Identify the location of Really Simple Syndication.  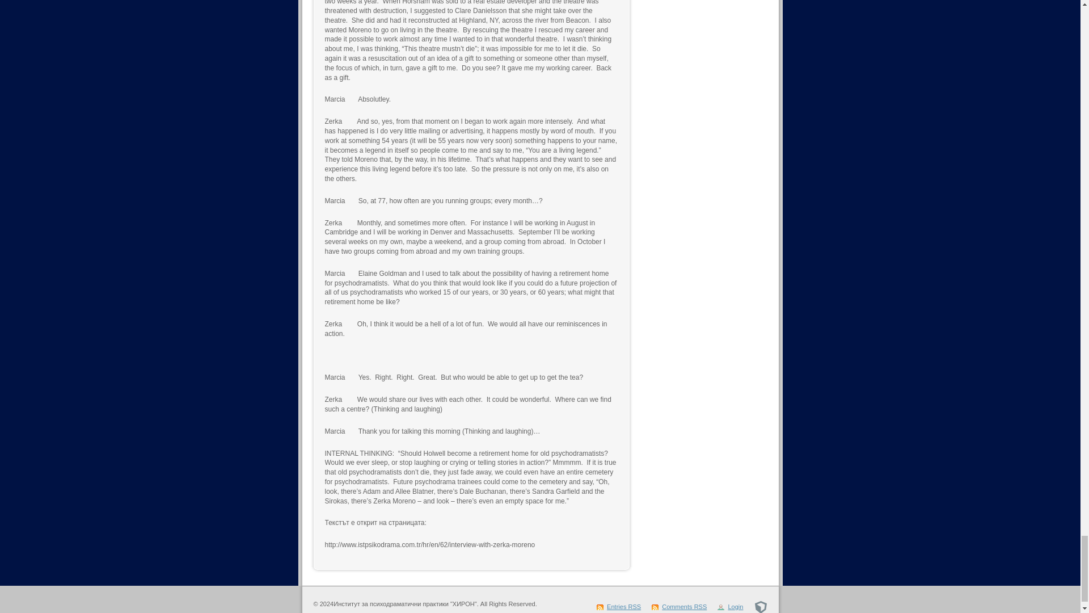
(634, 606).